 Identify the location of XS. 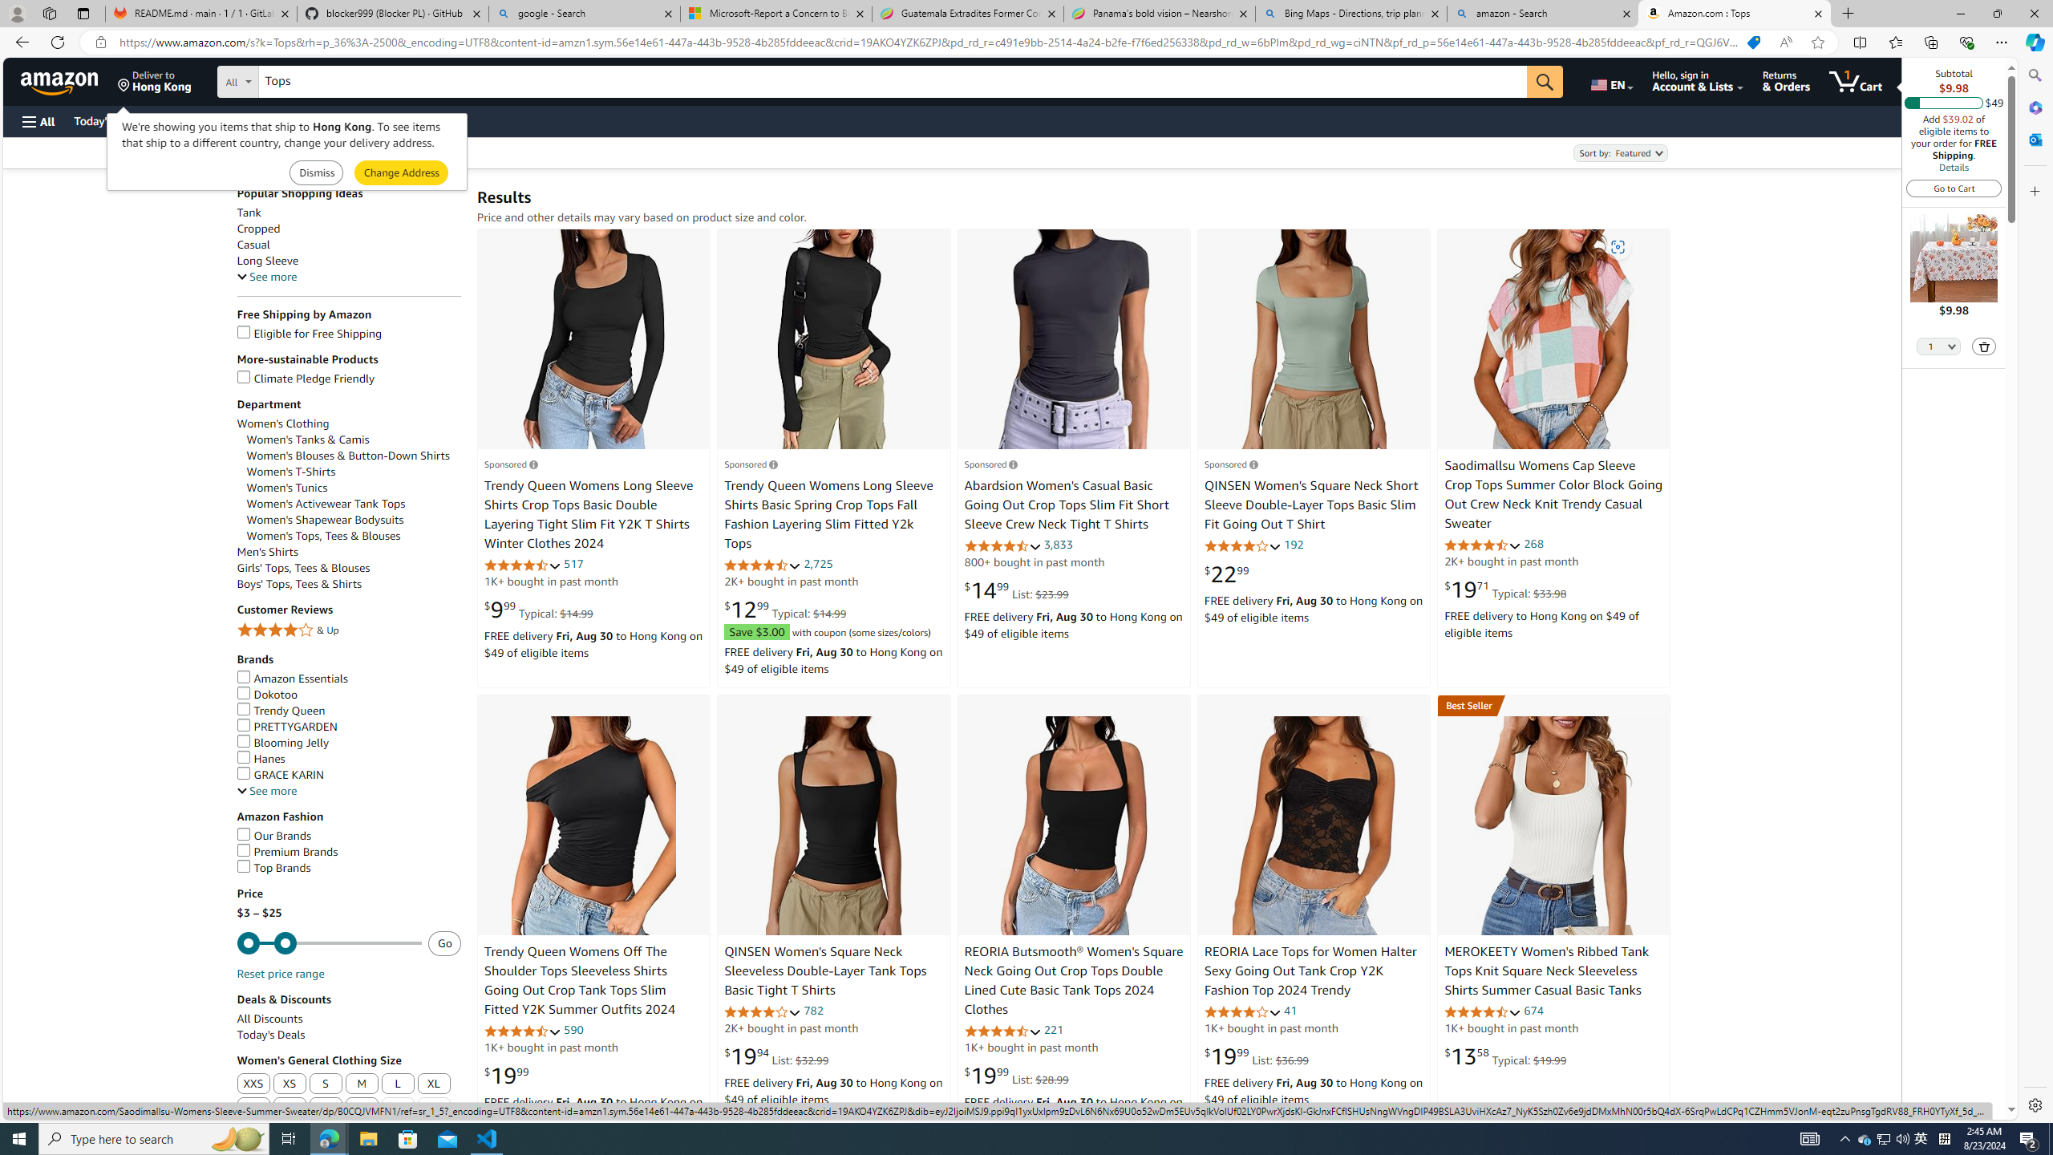
(289, 1084).